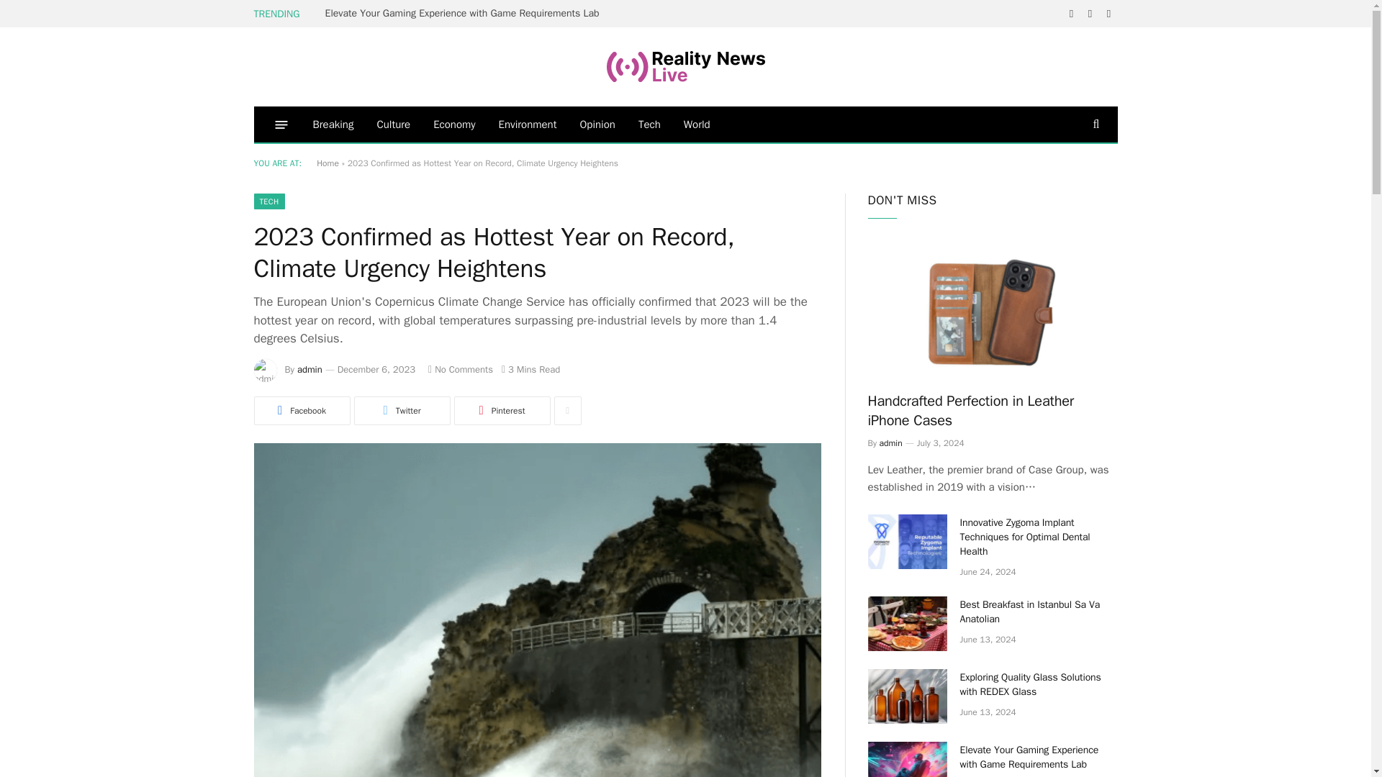 This screenshot has width=1382, height=777. Describe the element at coordinates (685, 66) in the screenshot. I see `Reality News Live` at that location.